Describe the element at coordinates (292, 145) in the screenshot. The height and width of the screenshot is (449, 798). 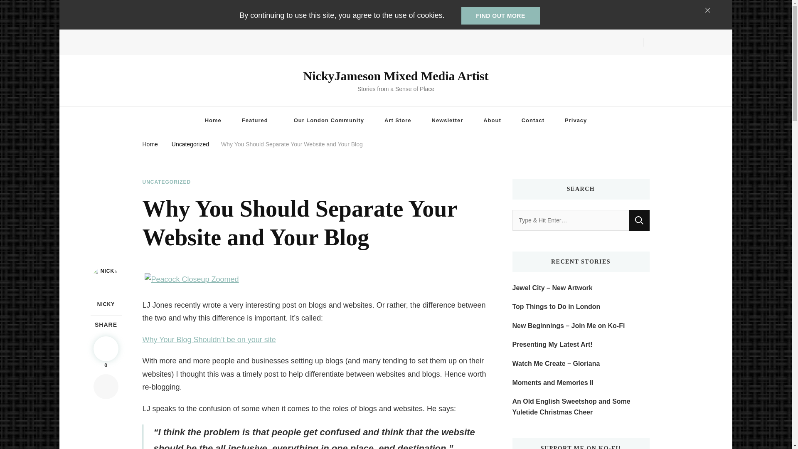
I see `Why You Should Separate Your Website and Your Blog` at that location.